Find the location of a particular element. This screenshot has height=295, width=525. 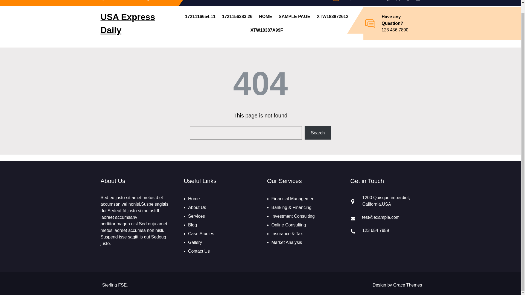

Instagram is located at coordinates (408, 1).